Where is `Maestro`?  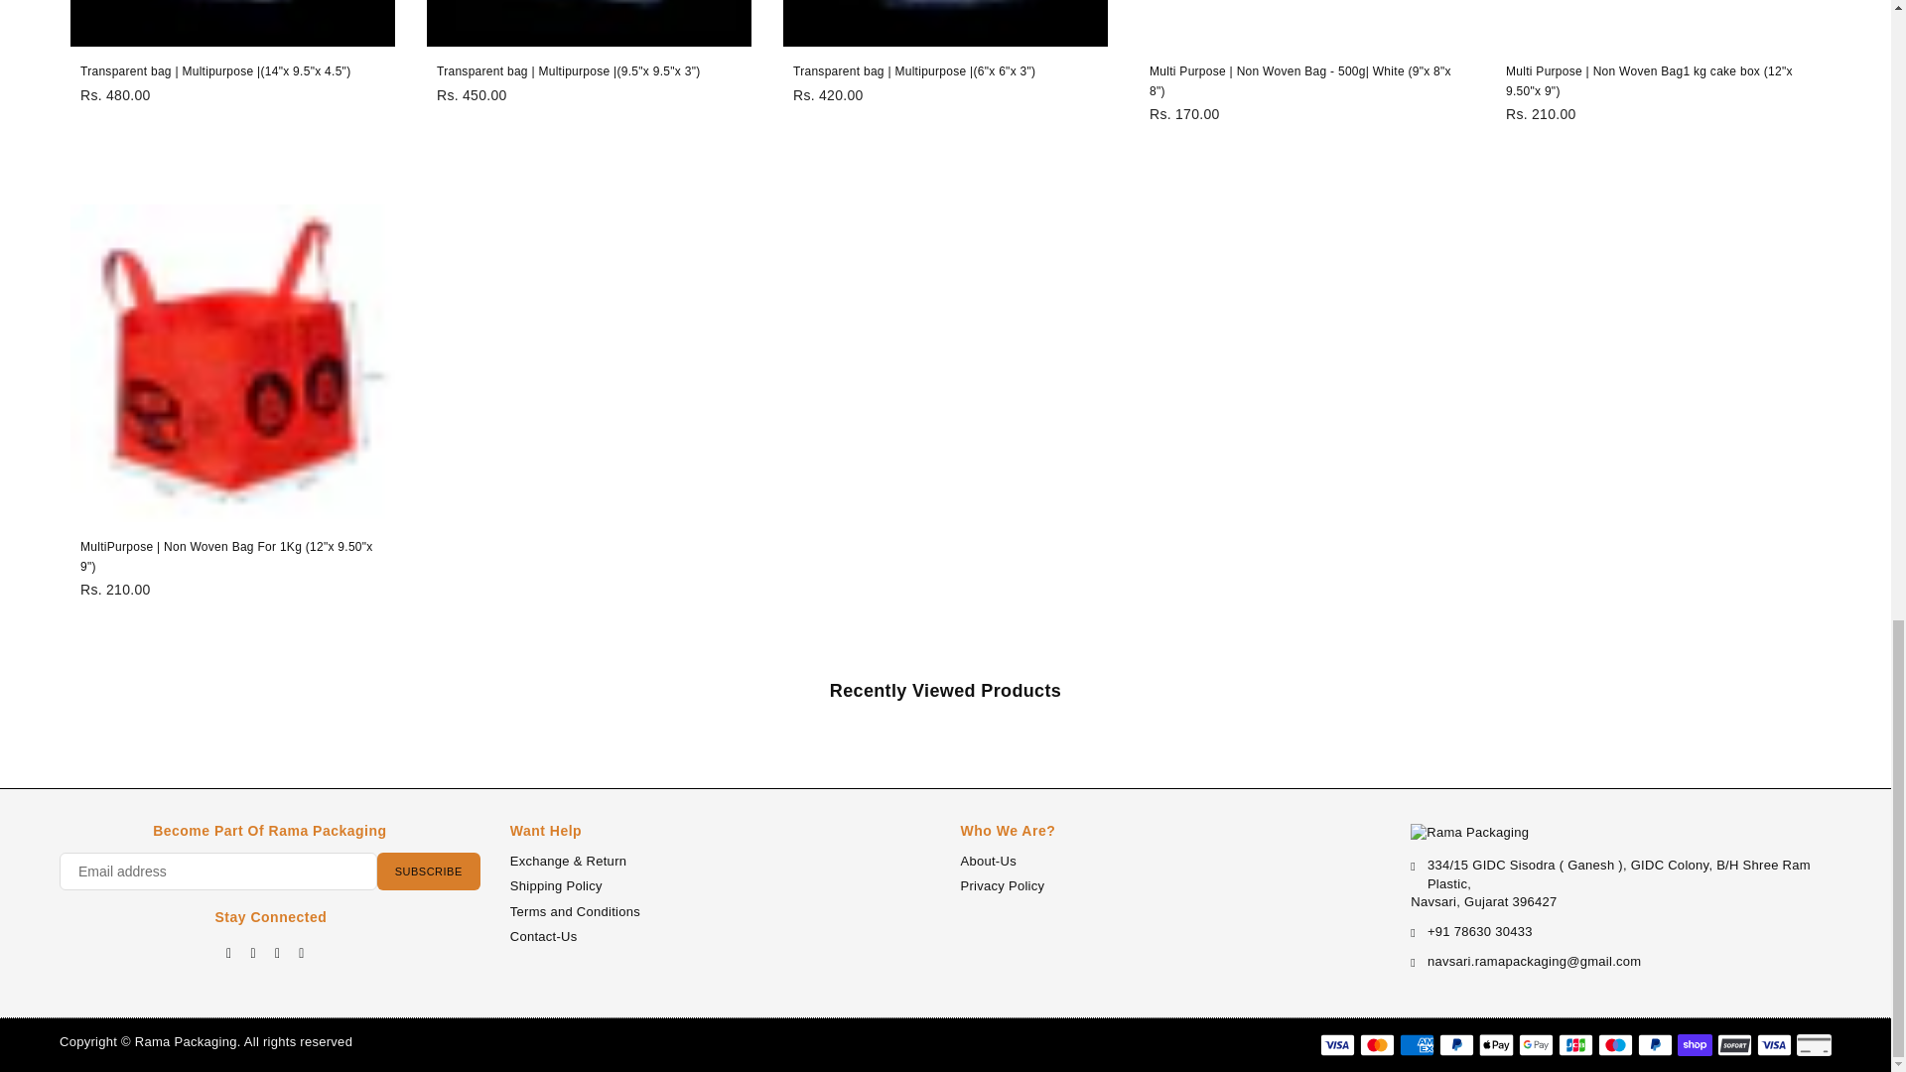
Maestro is located at coordinates (1616, 1044).